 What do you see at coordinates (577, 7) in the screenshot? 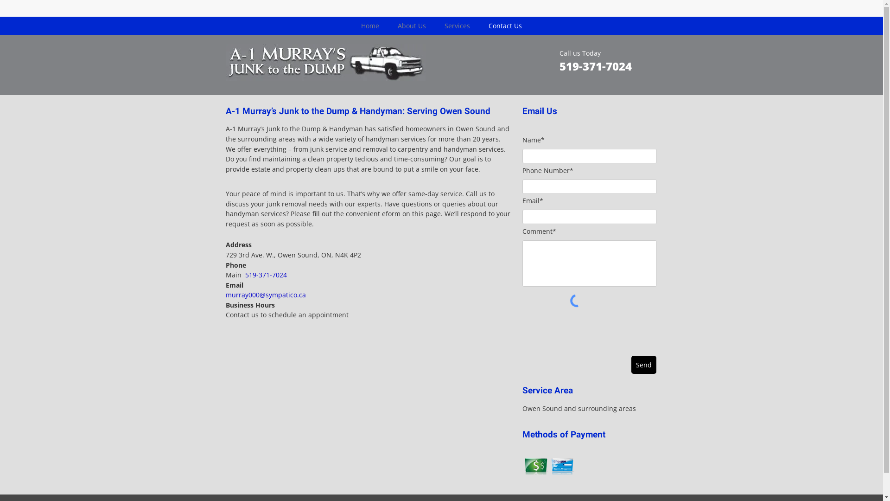
I see `Embedded Content` at bounding box center [577, 7].